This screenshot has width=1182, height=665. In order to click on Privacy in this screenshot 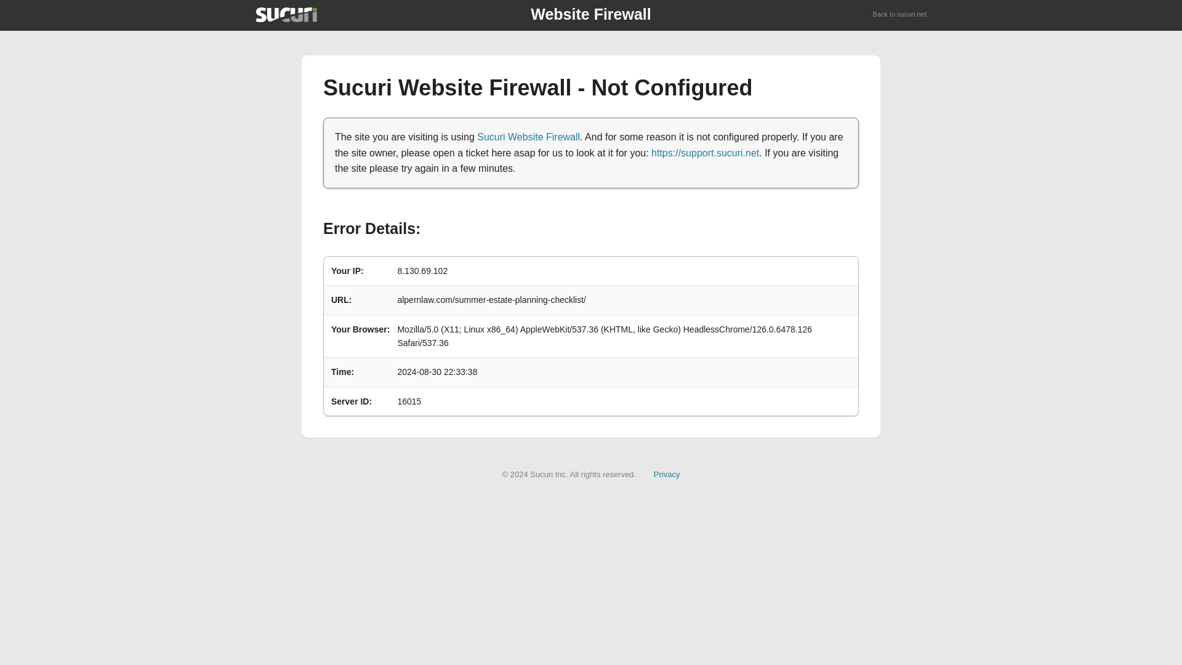, I will do `click(667, 474)`.